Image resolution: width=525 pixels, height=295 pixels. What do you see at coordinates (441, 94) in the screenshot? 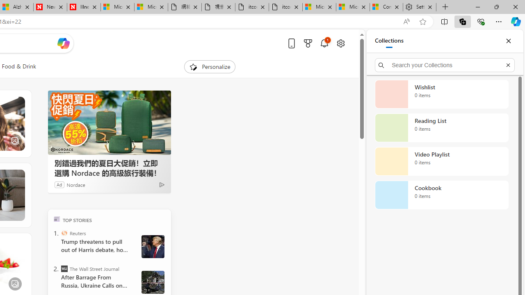
I see `Wishlist collection, 0 items` at bounding box center [441, 94].